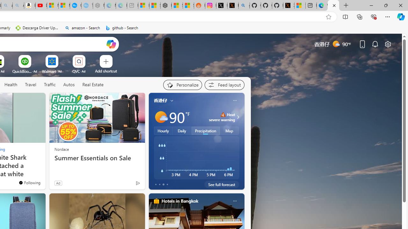 This screenshot has width=408, height=229. What do you see at coordinates (82, 28) in the screenshot?
I see `amazon - Search` at bounding box center [82, 28].